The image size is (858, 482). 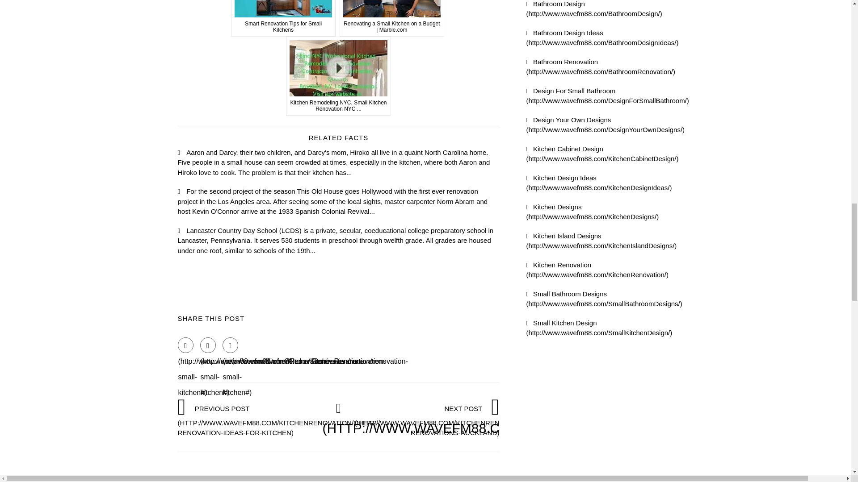 What do you see at coordinates (594, 9) in the screenshot?
I see `View all posts filed under Bathroom Design` at bounding box center [594, 9].